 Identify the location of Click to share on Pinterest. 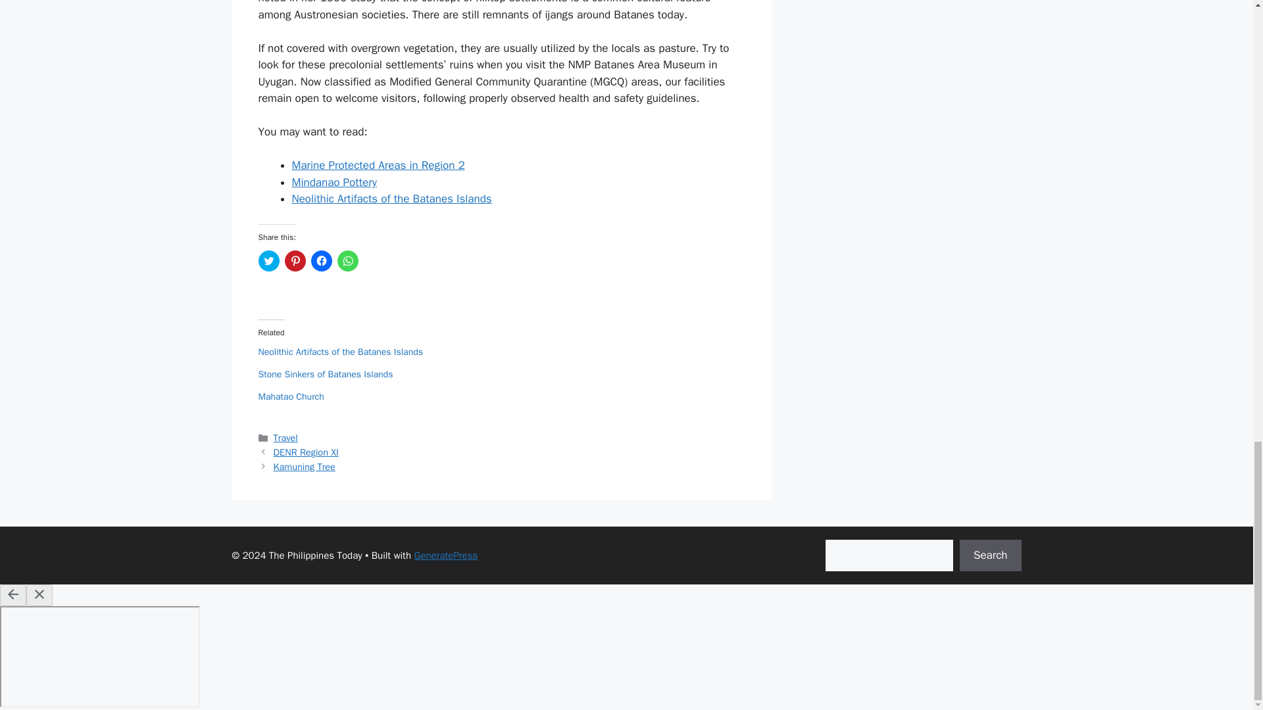
(295, 260).